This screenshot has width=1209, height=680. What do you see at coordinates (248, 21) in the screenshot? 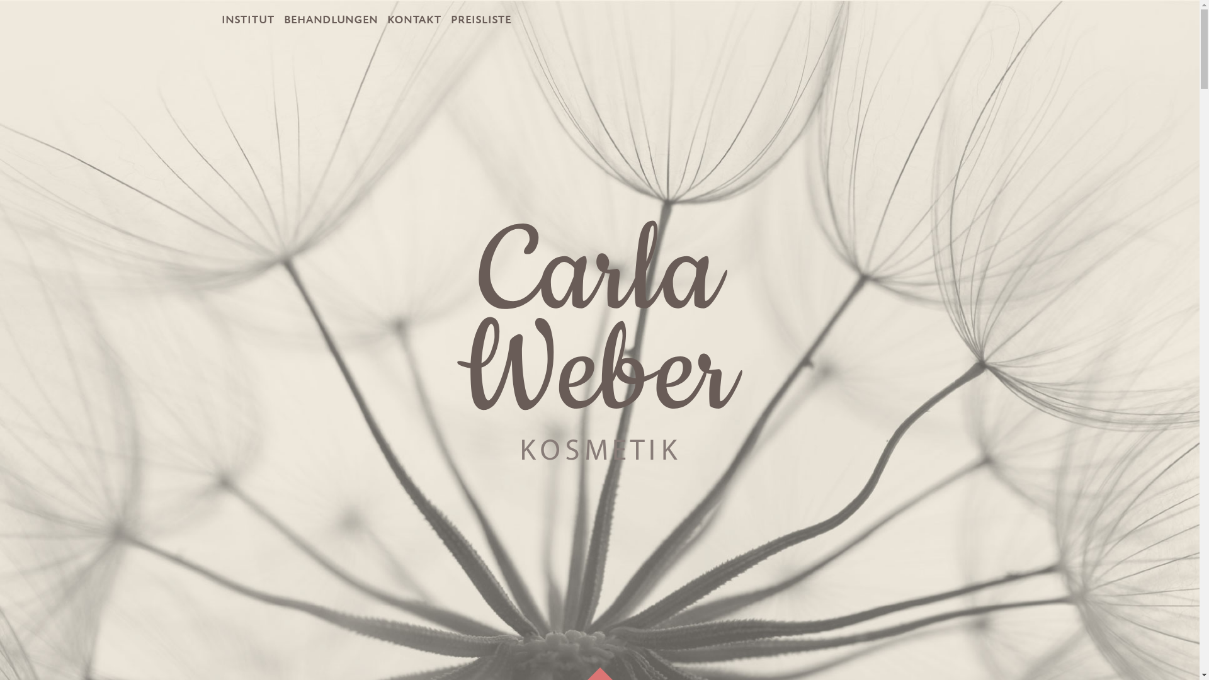
I see `INSTITUT` at bounding box center [248, 21].